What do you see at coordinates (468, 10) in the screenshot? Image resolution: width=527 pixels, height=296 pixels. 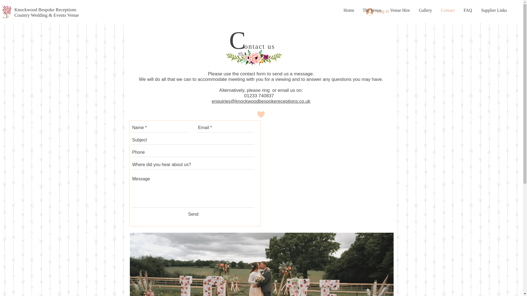 I see `FAQ` at bounding box center [468, 10].